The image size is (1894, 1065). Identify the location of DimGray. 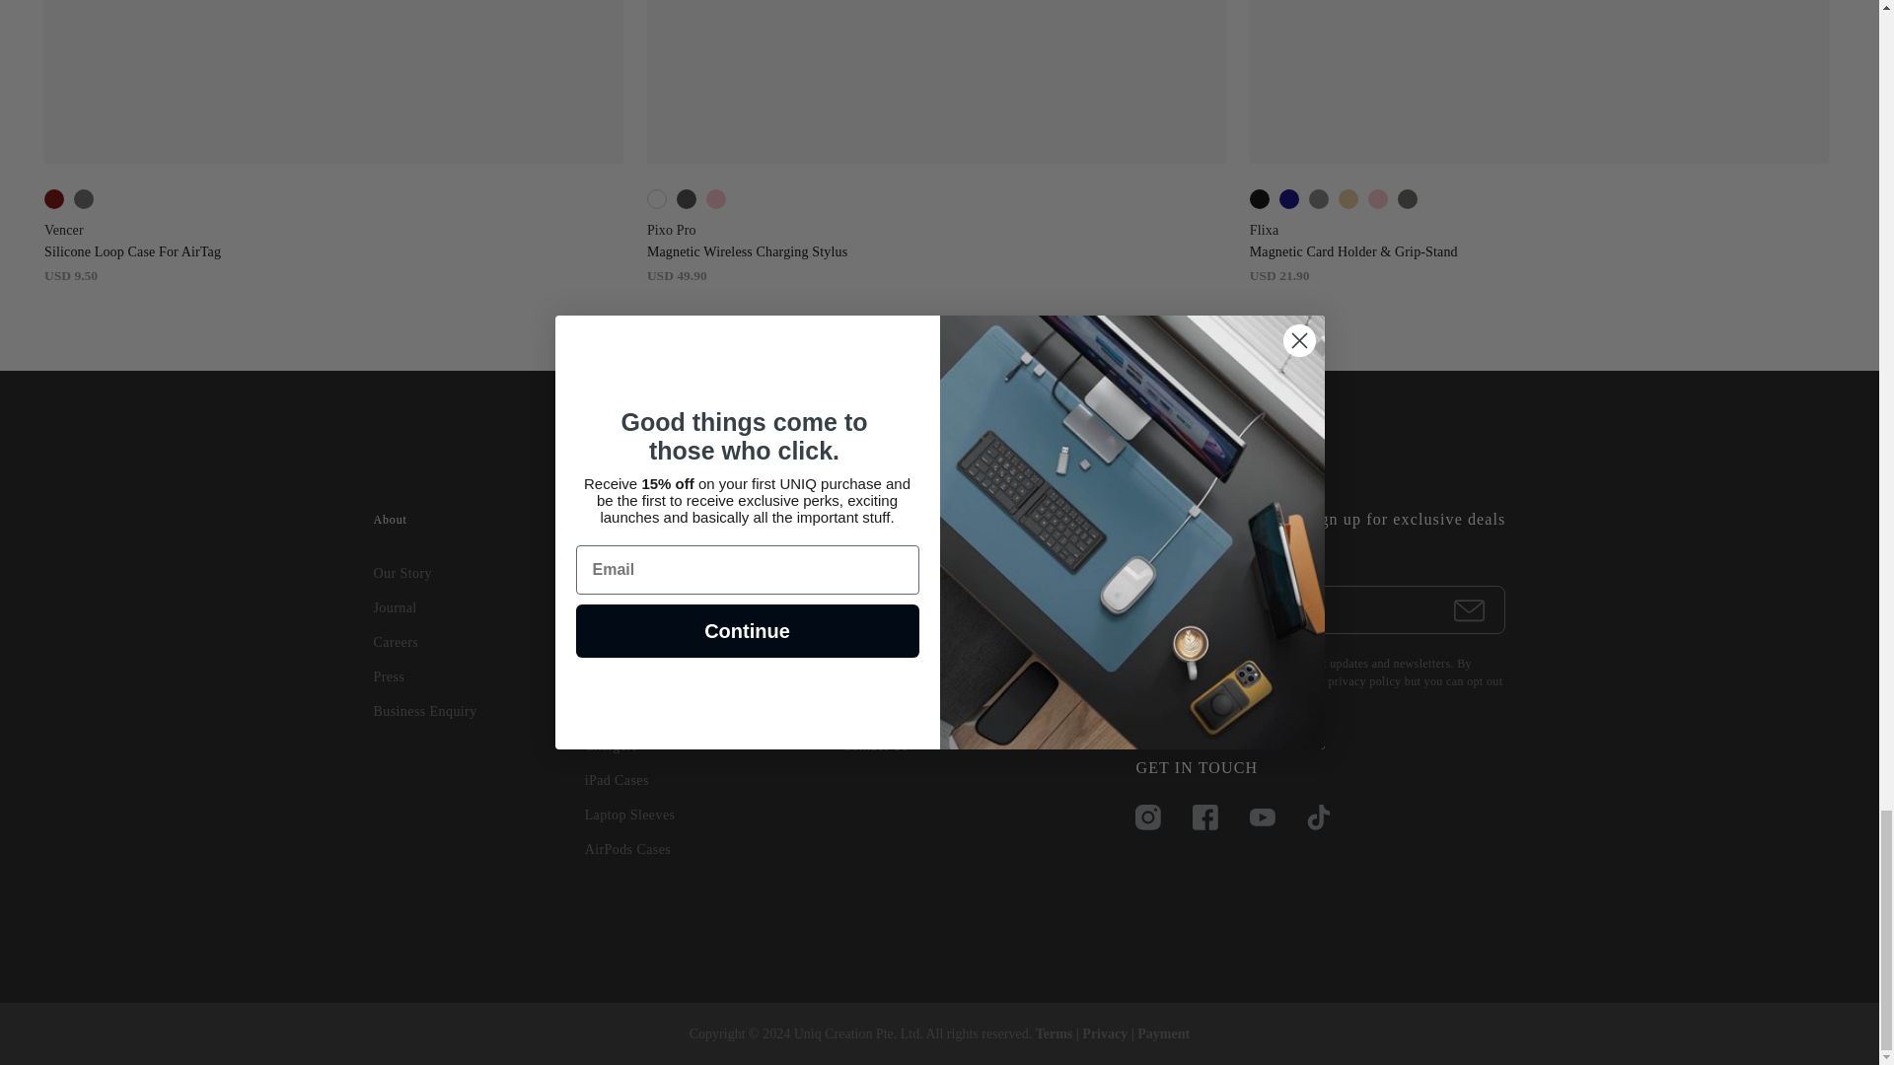
(83, 199).